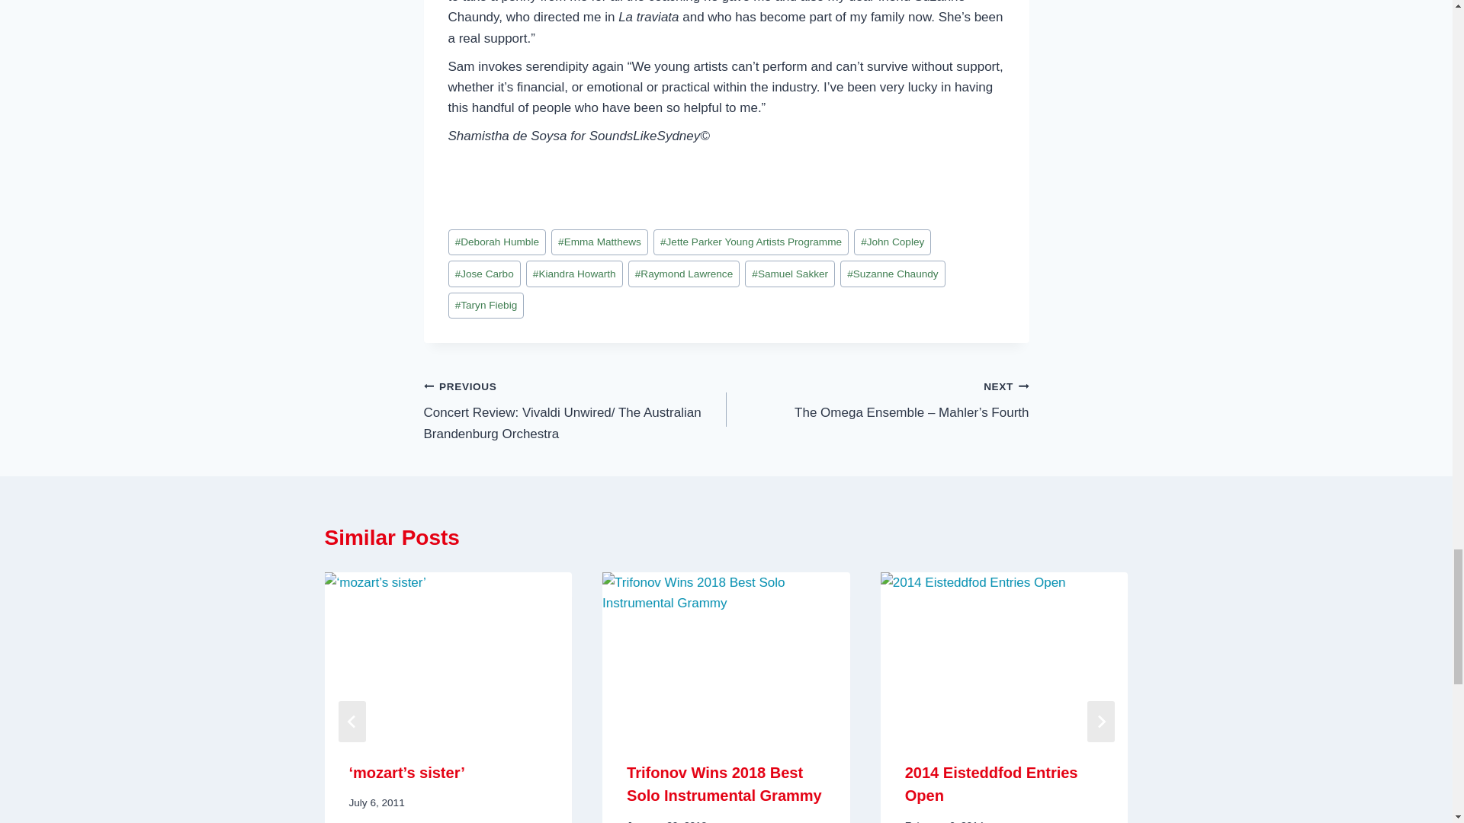  Describe the element at coordinates (684, 274) in the screenshot. I see `Raymond Lawrence` at that location.